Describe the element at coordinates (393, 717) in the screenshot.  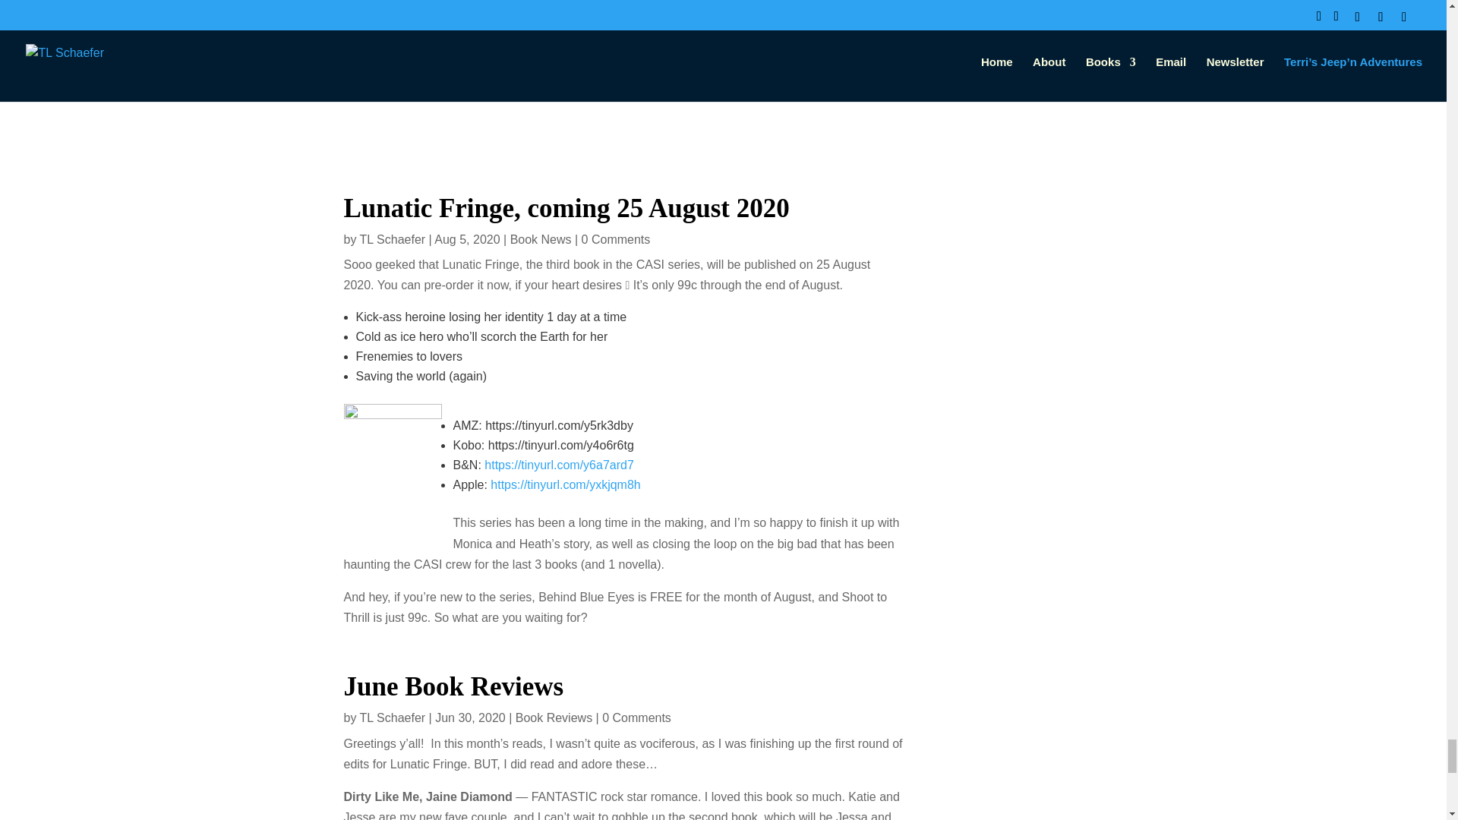
I see `Posts by TL Schaefer` at that location.